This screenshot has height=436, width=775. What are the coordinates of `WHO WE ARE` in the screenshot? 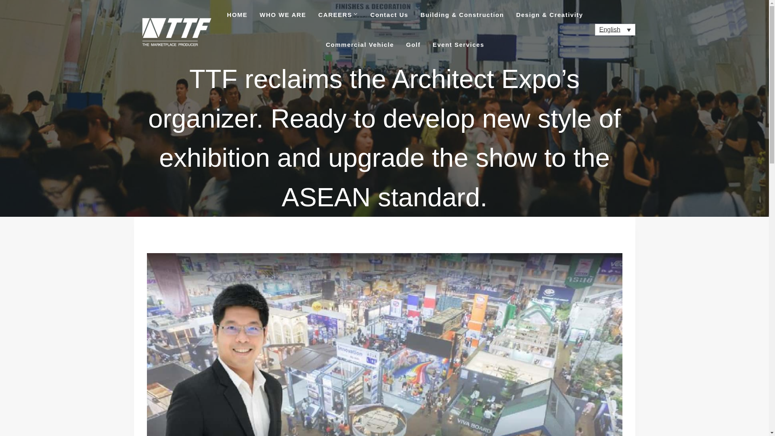 It's located at (283, 15).